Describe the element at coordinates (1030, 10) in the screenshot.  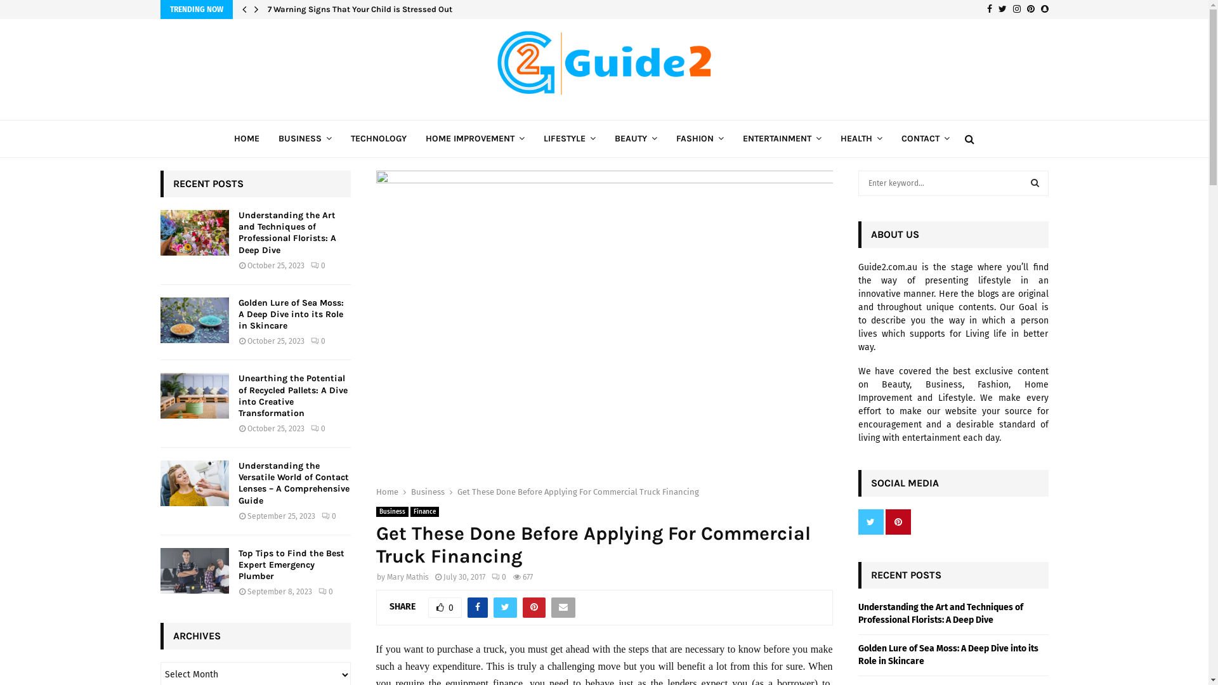
I see `Pinterest` at that location.